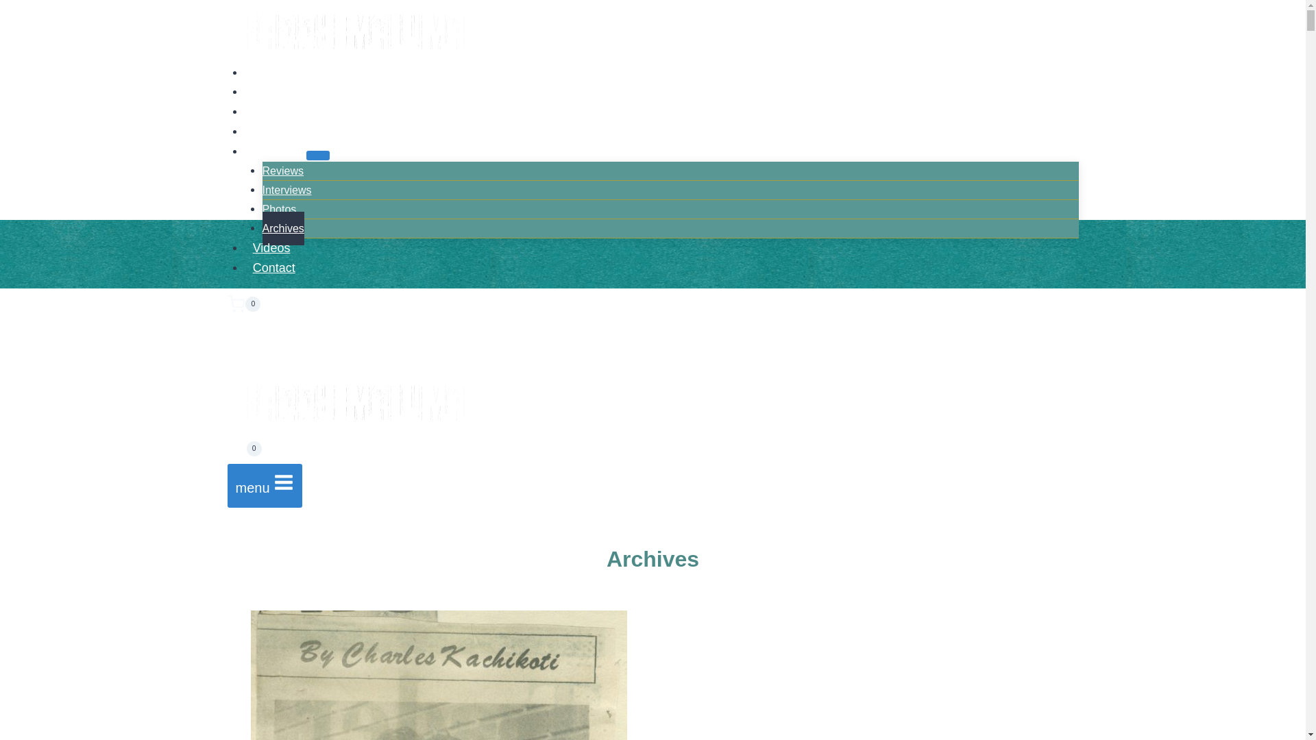 The height and width of the screenshot is (740, 1316). What do you see at coordinates (282, 229) in the screenshot?
I see `Archives` at bounding box center [282, 229].